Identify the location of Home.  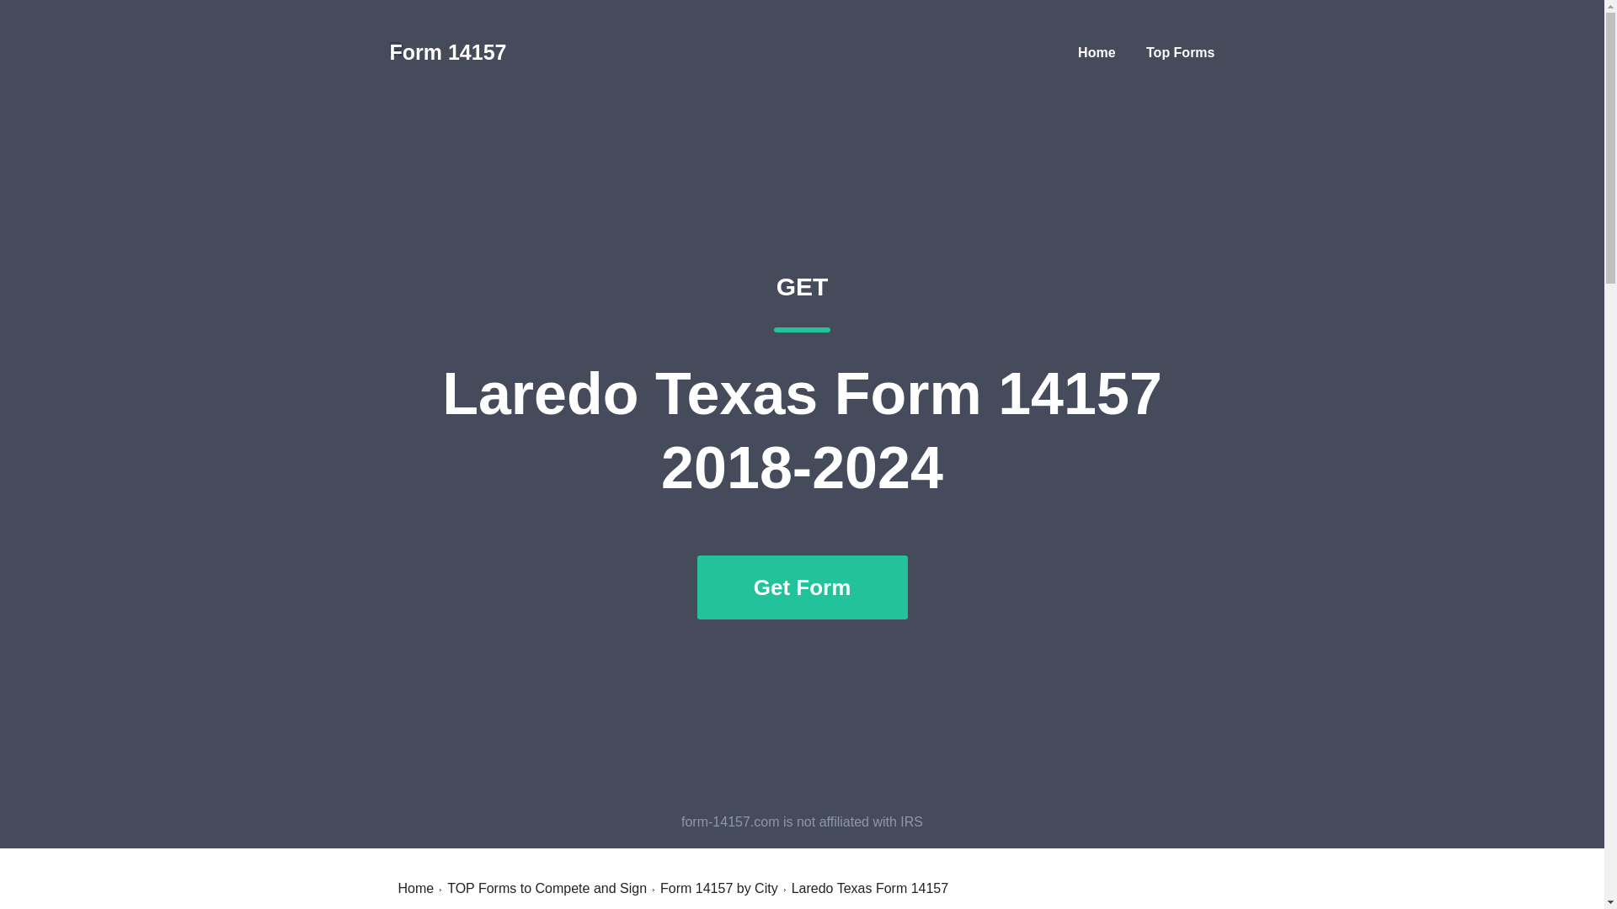
(718, 888).